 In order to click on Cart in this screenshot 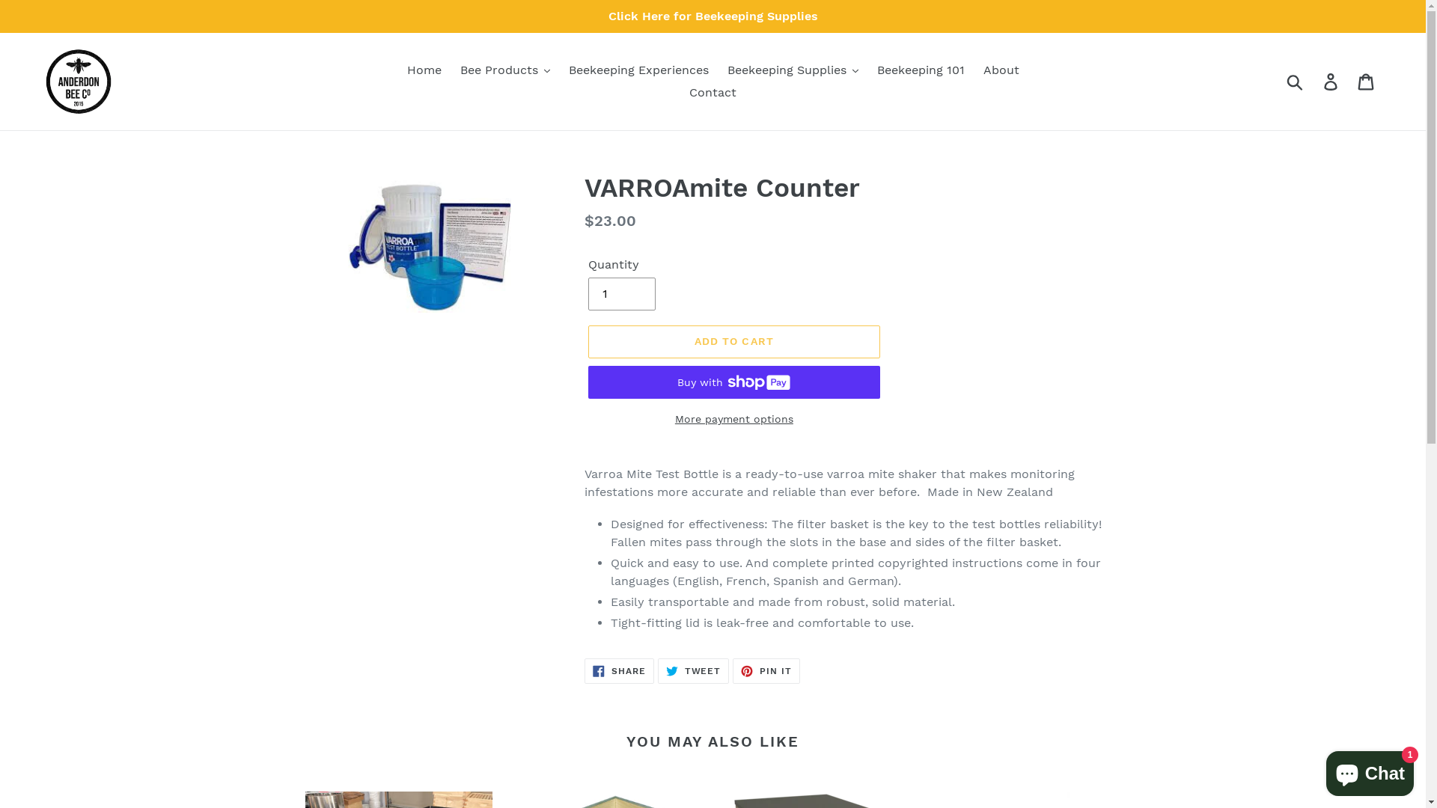, I will do `click(1367, 82)`.